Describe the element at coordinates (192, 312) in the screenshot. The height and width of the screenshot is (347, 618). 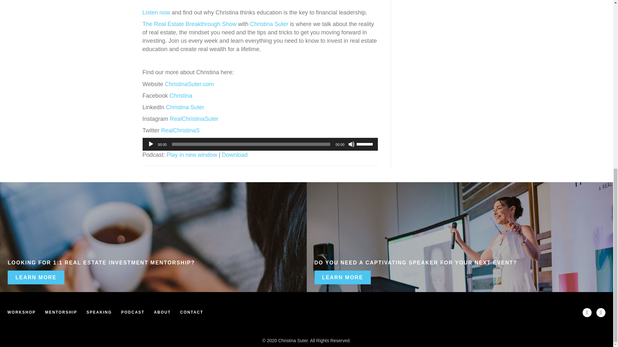
I see `CONTACT` at that location.